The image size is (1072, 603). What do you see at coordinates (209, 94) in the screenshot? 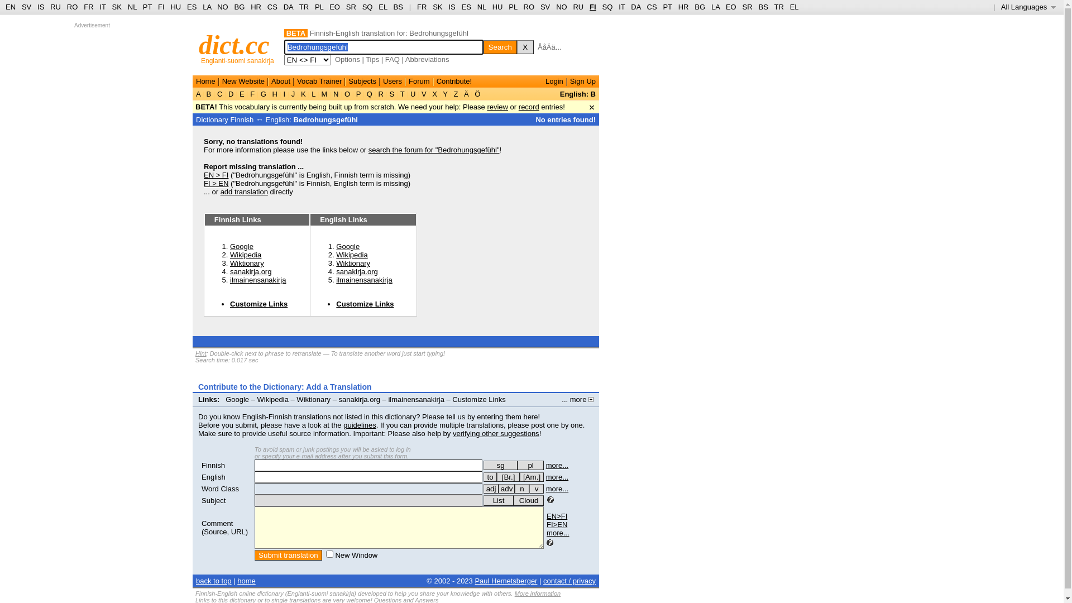
I see `B` at bounding box center [209, 94].